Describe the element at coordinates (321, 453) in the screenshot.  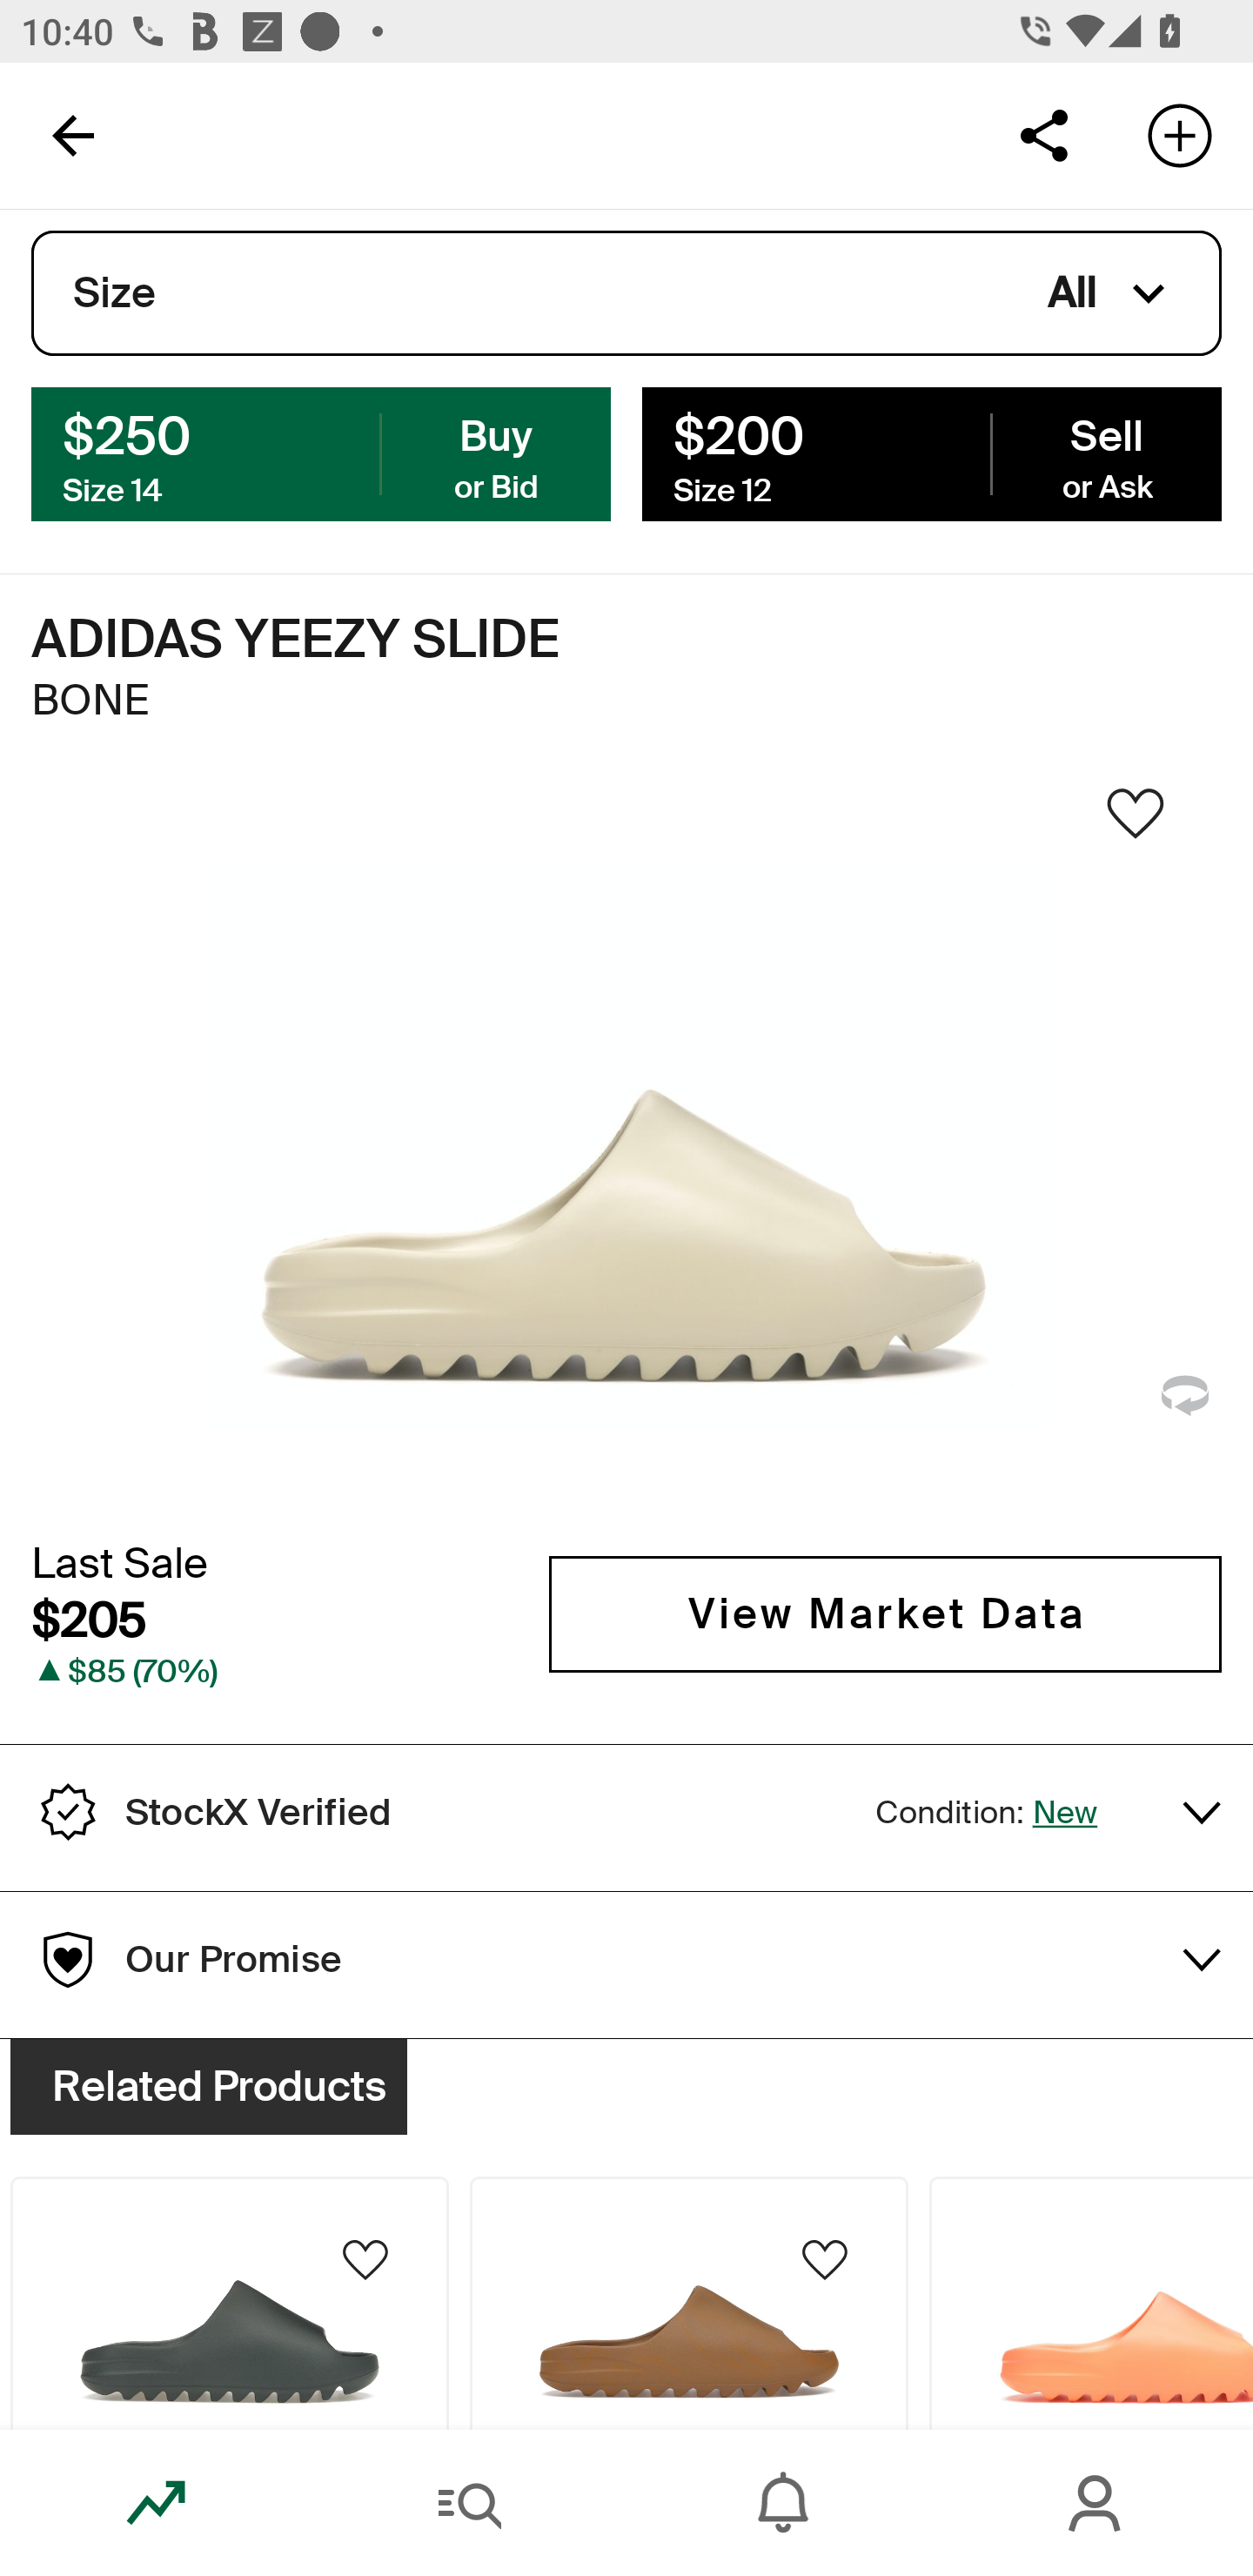
I see `$250 Buy Size 14 or Bid` at that location.